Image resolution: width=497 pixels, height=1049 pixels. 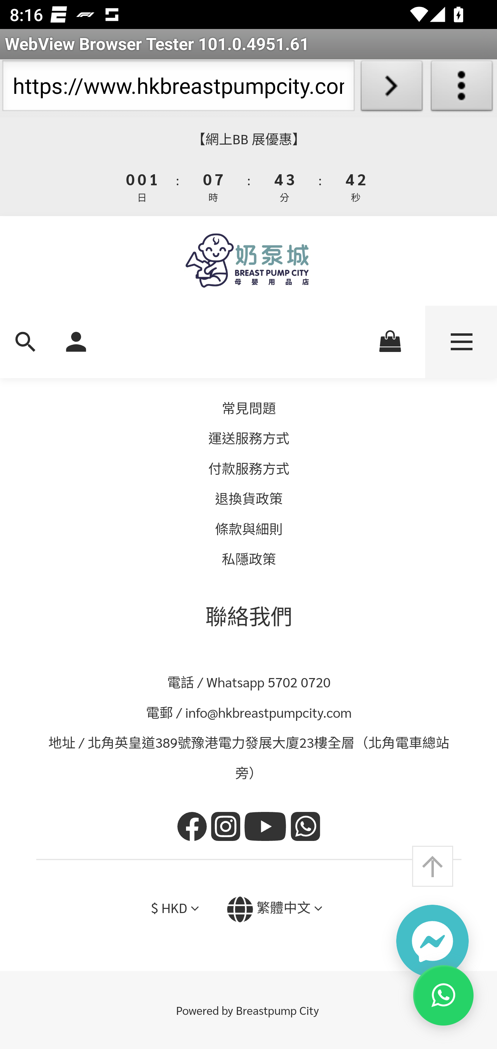 I want to click on 594x, so click(x=248, y=261).